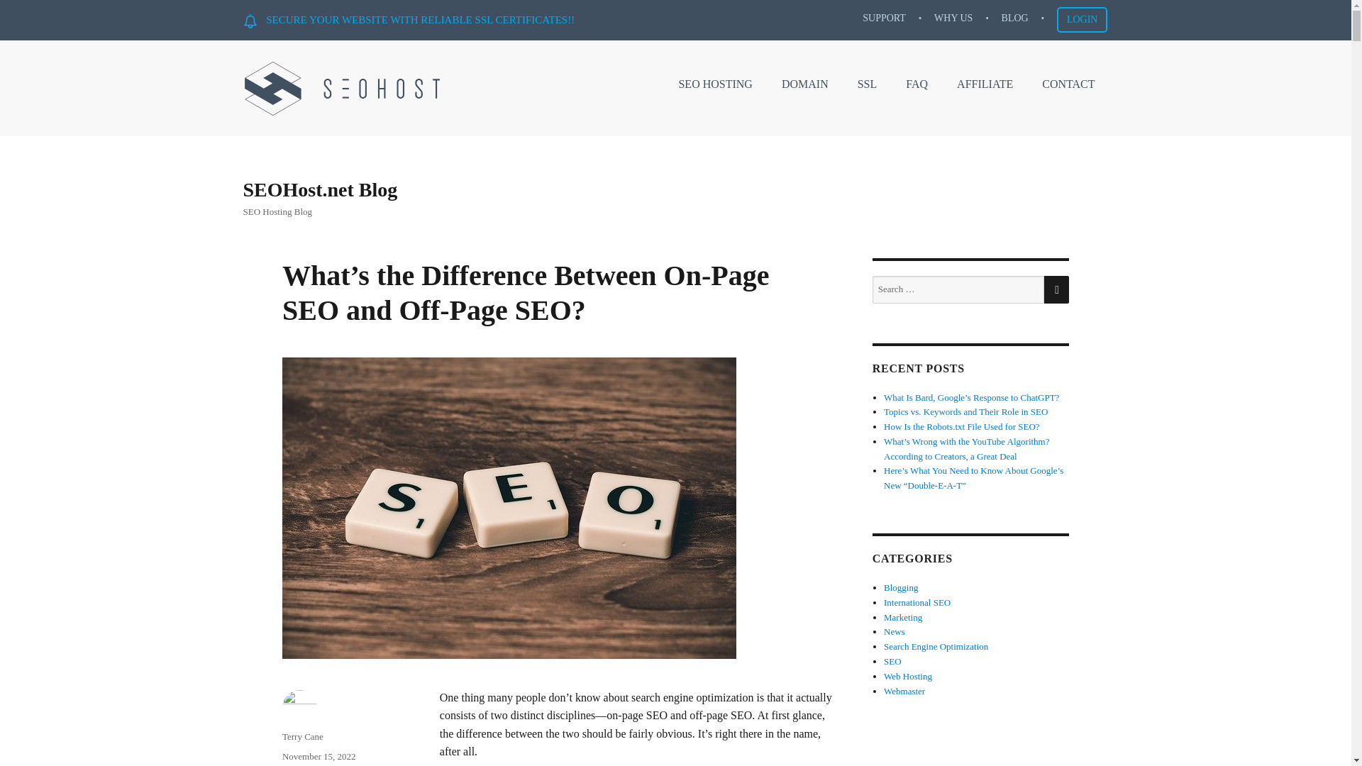  What do you see at coordinates (319, 189) in the screenshot?
I see `SEOHost.net Blog` at bounding box center [319, 189].